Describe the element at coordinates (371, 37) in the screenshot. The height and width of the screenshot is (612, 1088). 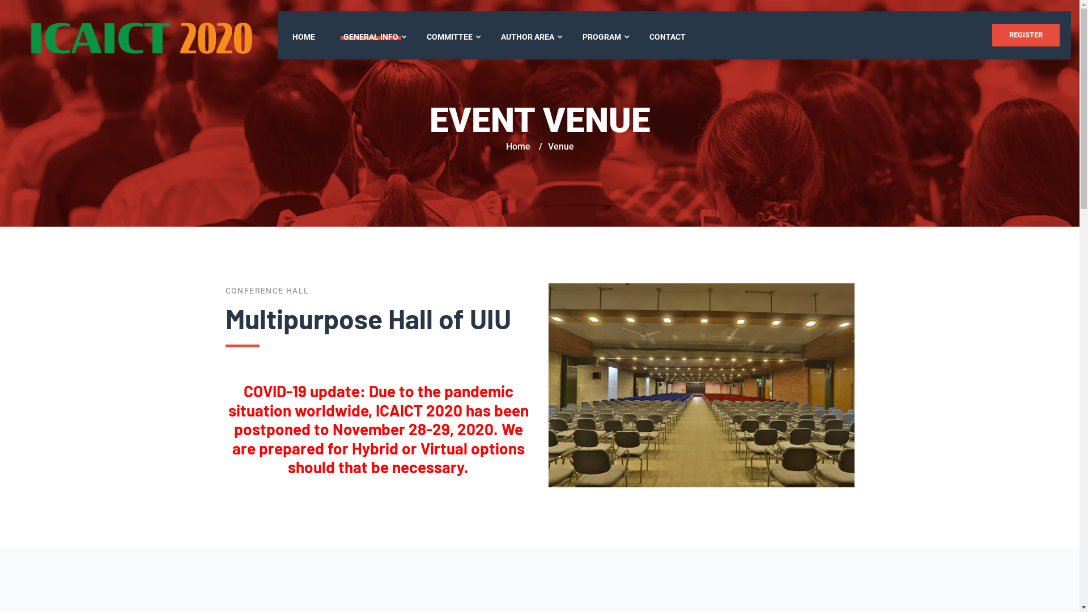
I see `GENERAL INFO` at that location.